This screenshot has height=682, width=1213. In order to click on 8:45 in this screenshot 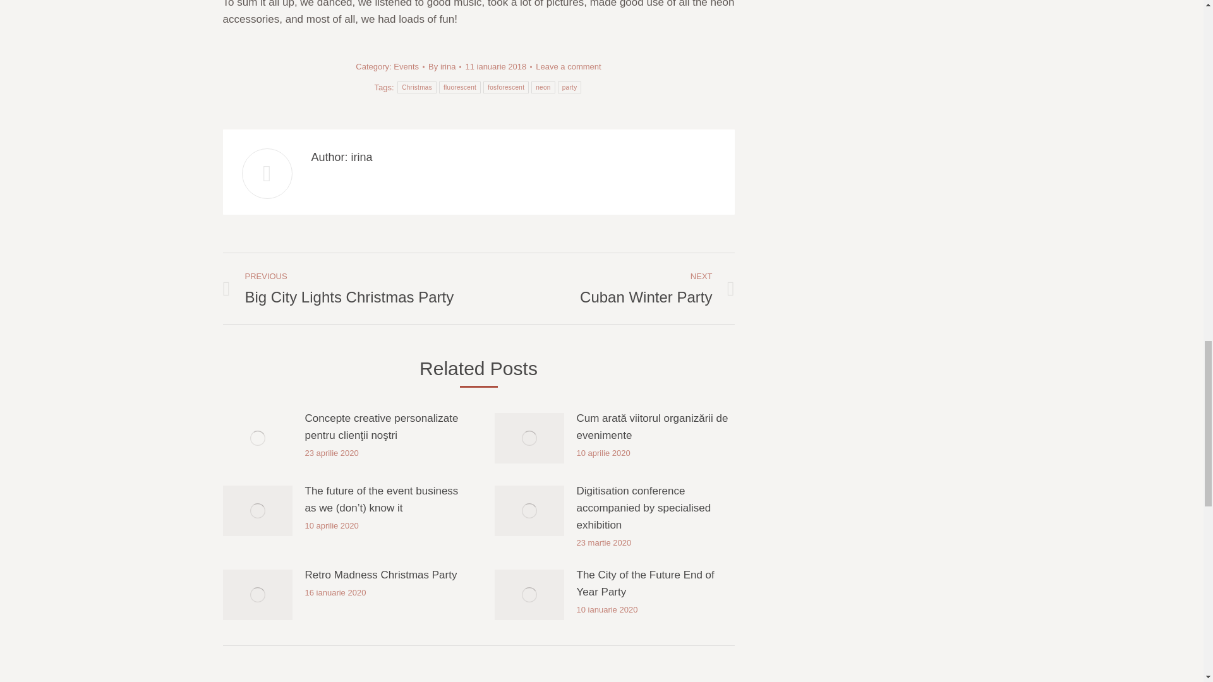, I will do `click(498, 66)`.